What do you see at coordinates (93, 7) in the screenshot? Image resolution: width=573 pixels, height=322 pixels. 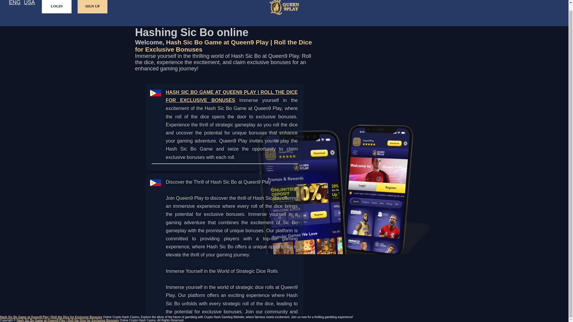 I see `SIGN UP` at bounding box center [93, 7].